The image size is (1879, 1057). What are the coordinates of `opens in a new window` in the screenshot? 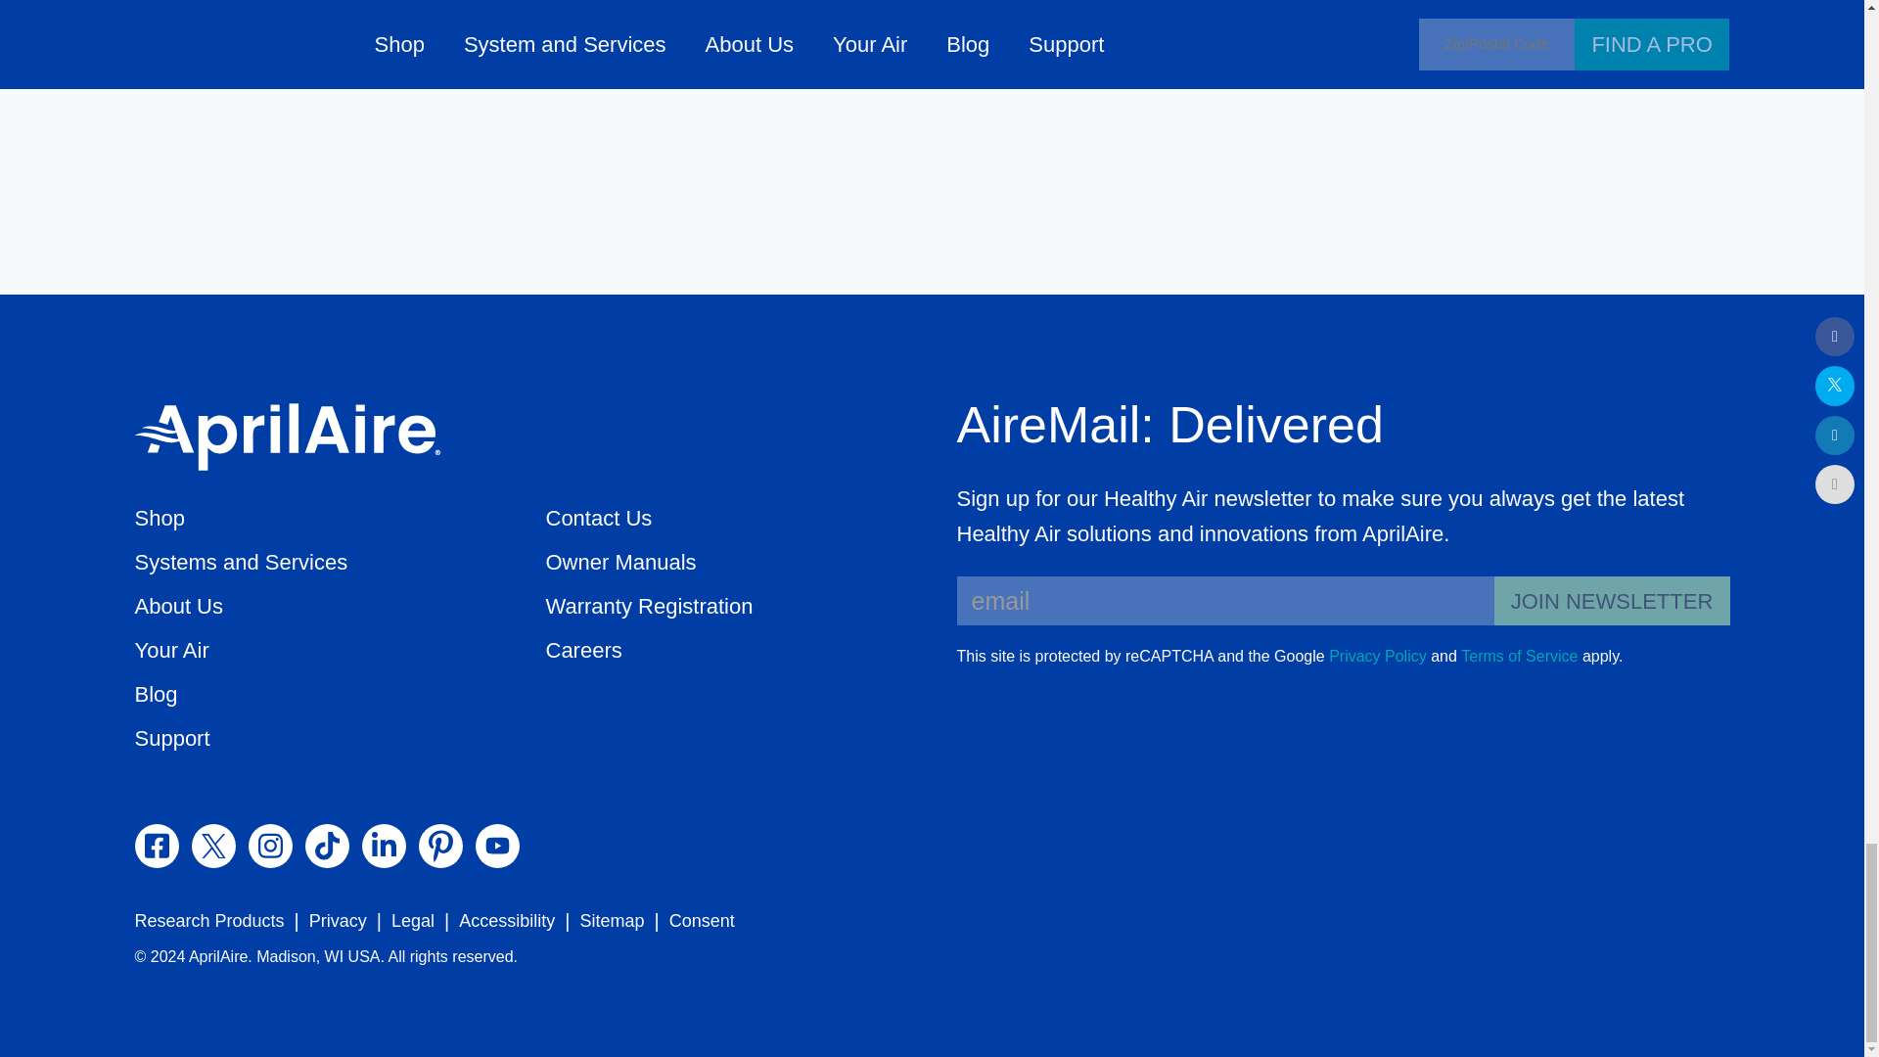 It's located at (1377, 656).